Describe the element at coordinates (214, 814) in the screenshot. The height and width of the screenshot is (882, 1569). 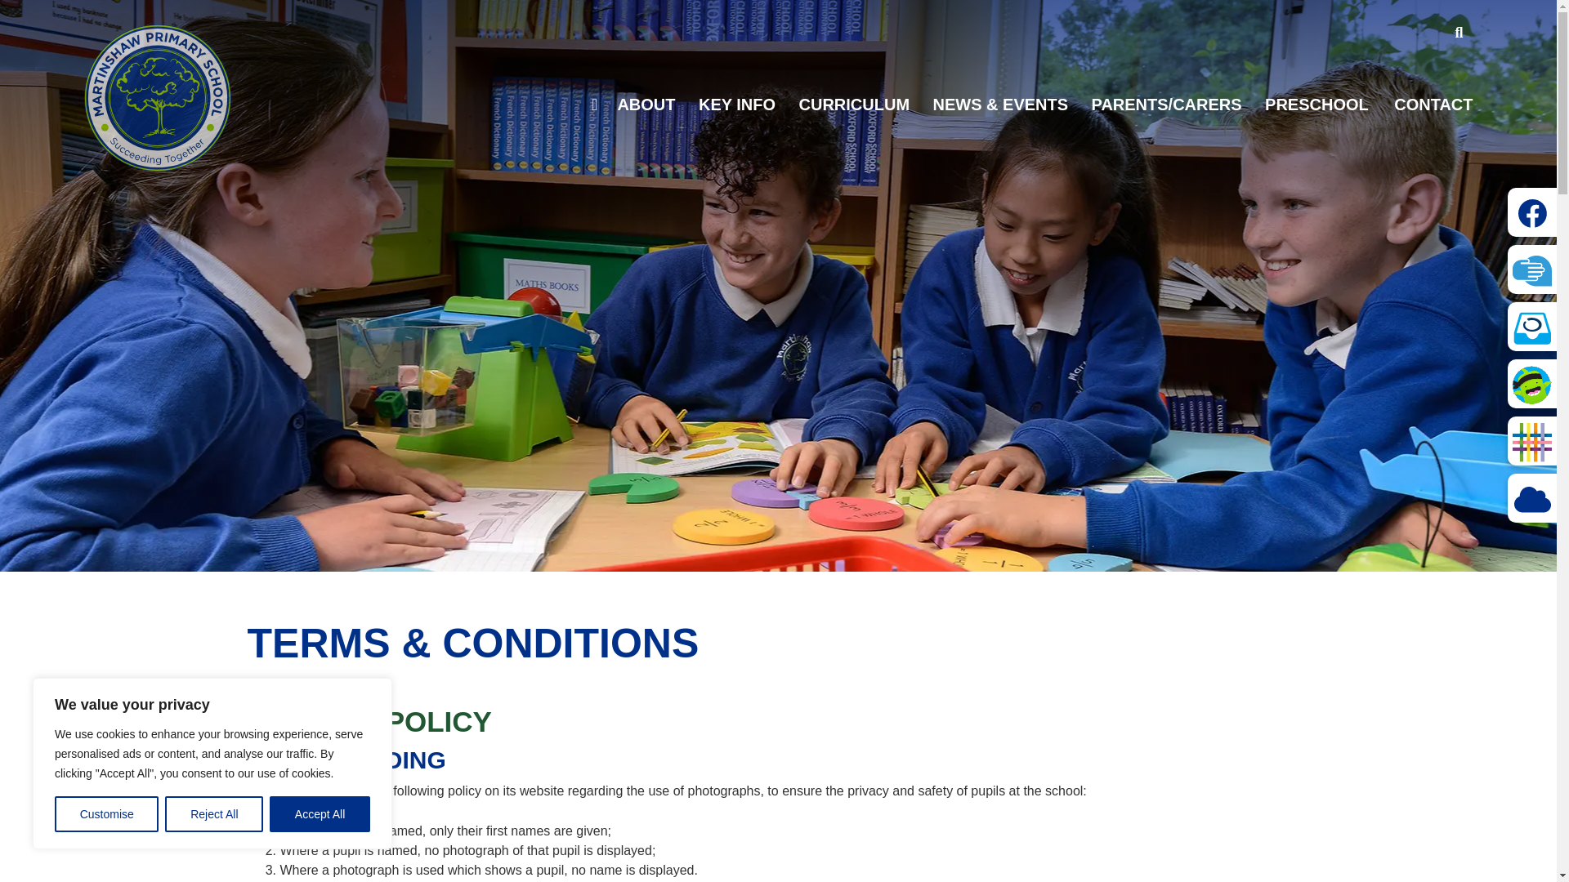
I see `Reject All` at that location.